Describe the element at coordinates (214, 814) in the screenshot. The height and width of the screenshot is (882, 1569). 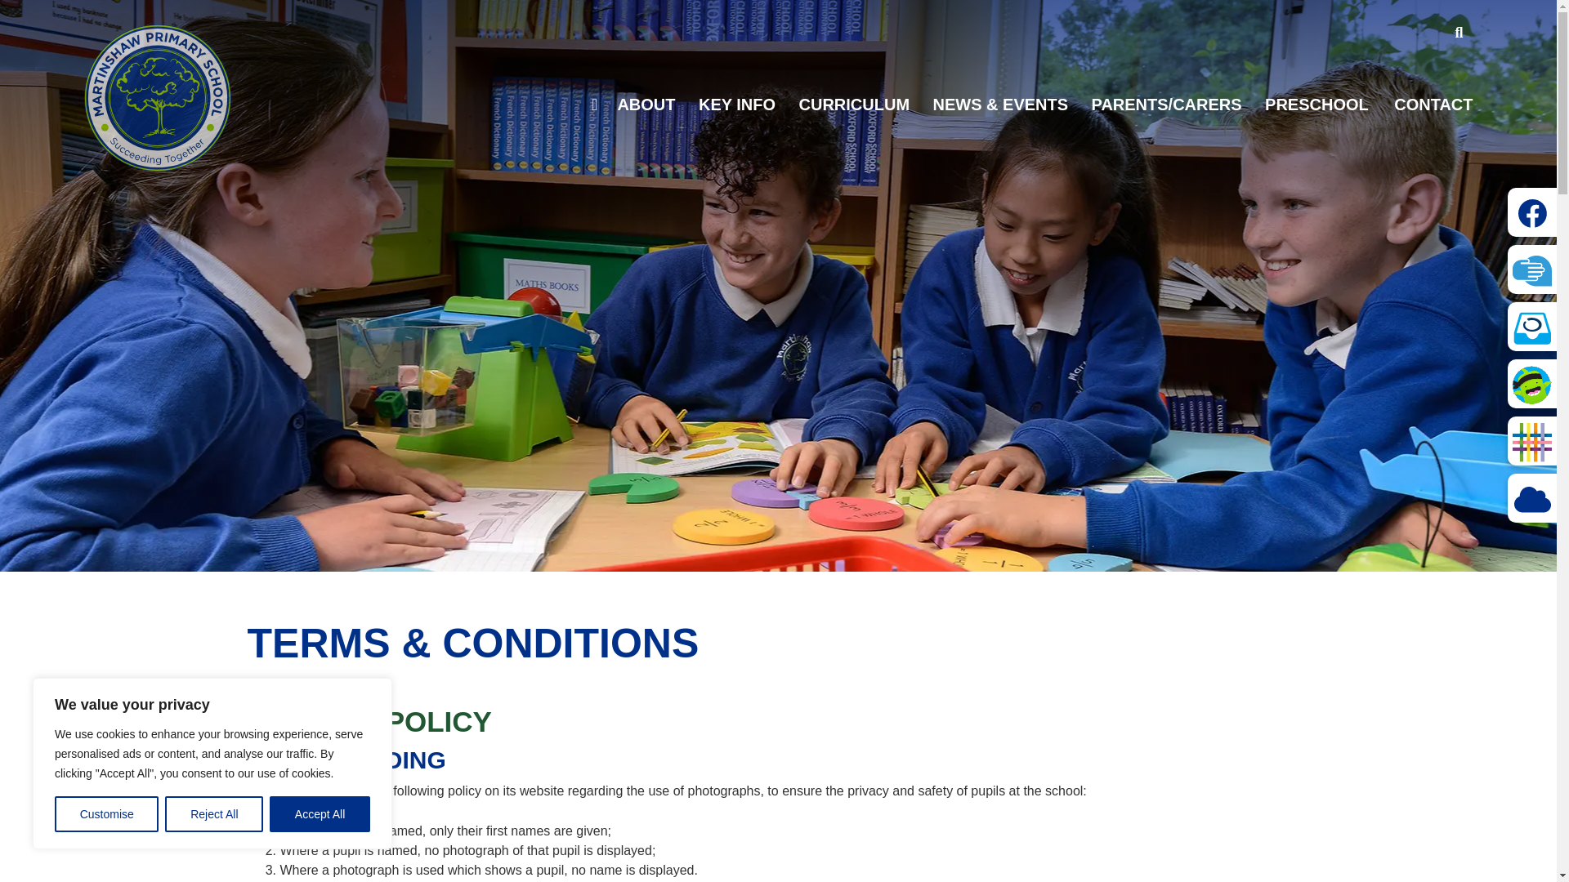
I see `Reject All` at that location.